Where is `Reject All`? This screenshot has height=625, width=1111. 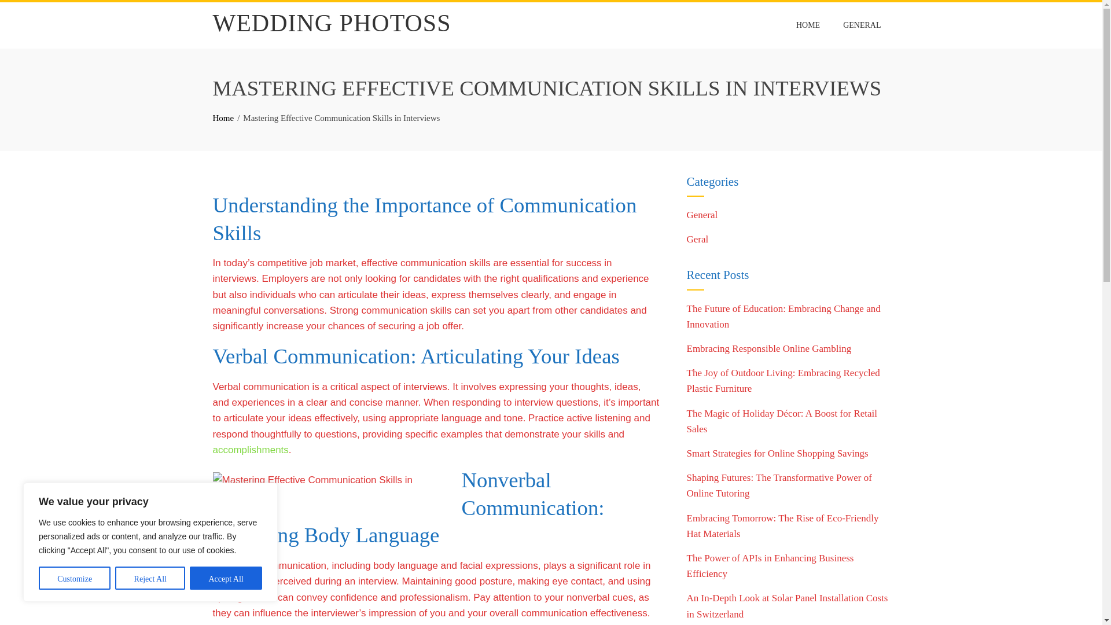 Reject All is located at coordinates (150, 578).